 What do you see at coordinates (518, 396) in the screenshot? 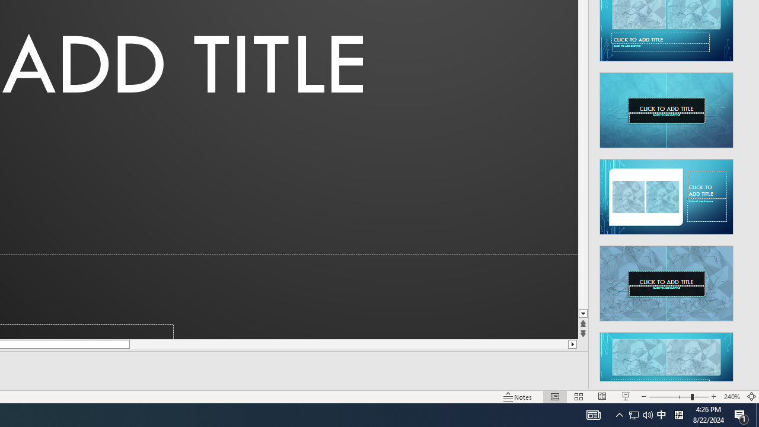
I see `Notes ` at bounding box center [518, 396].